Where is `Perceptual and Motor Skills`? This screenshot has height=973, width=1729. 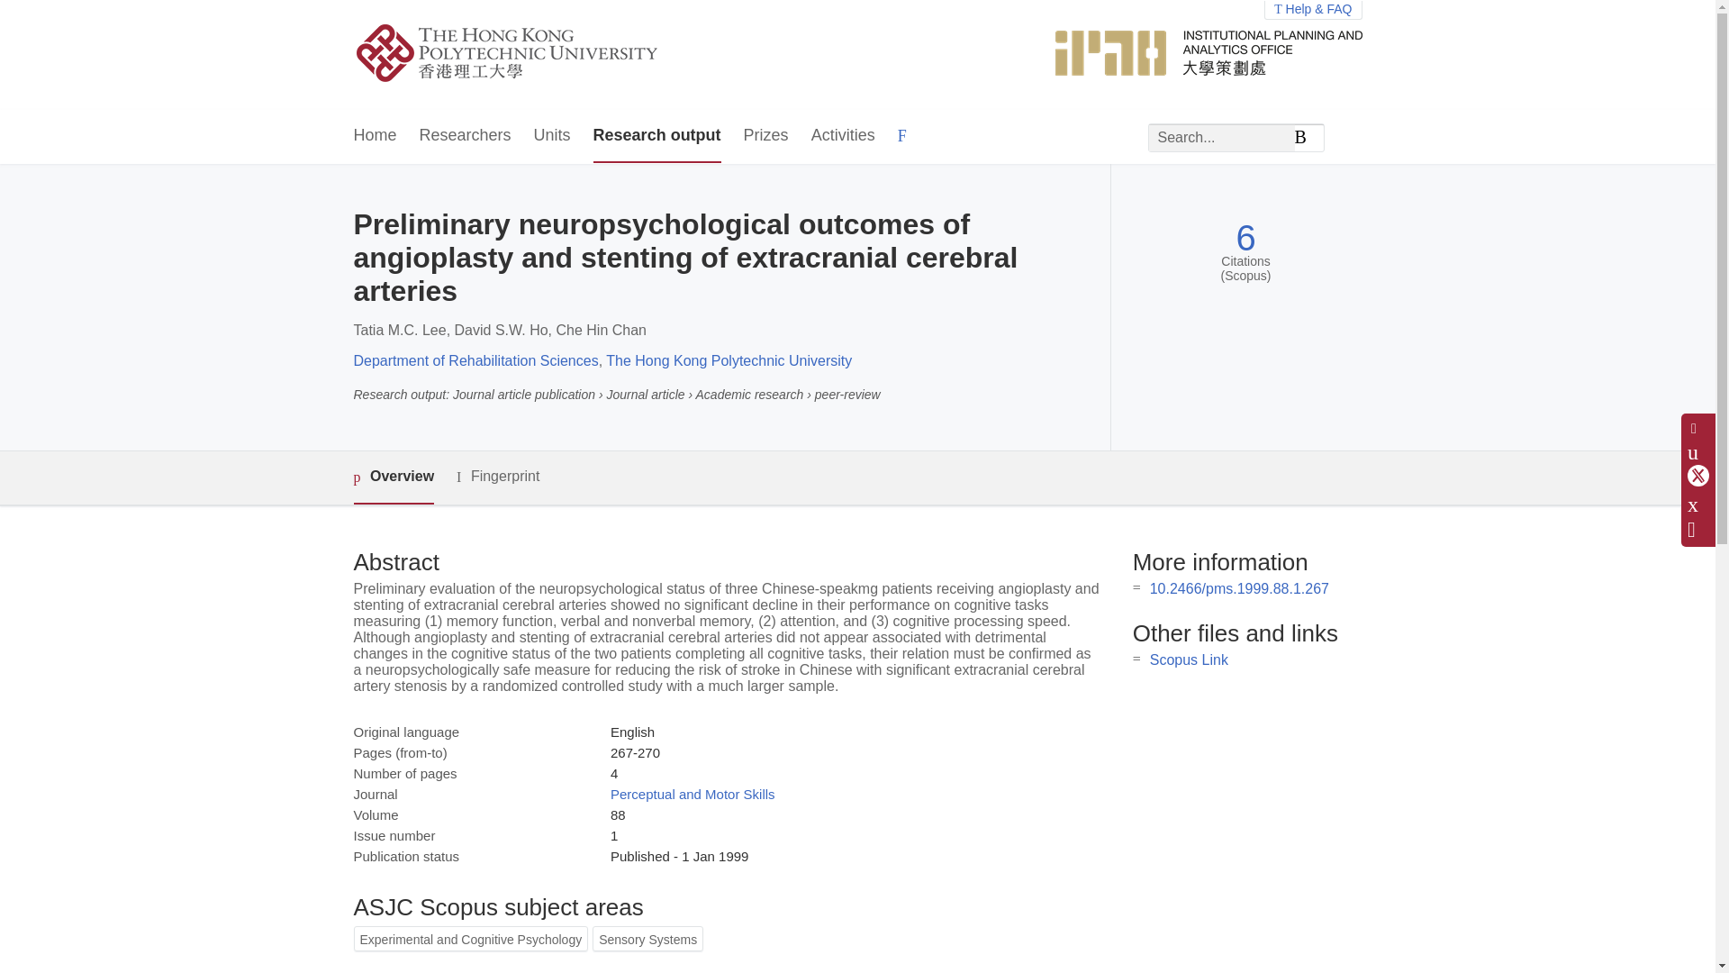 Perceptual and Motor Skills is located at coordinates (692, 793).